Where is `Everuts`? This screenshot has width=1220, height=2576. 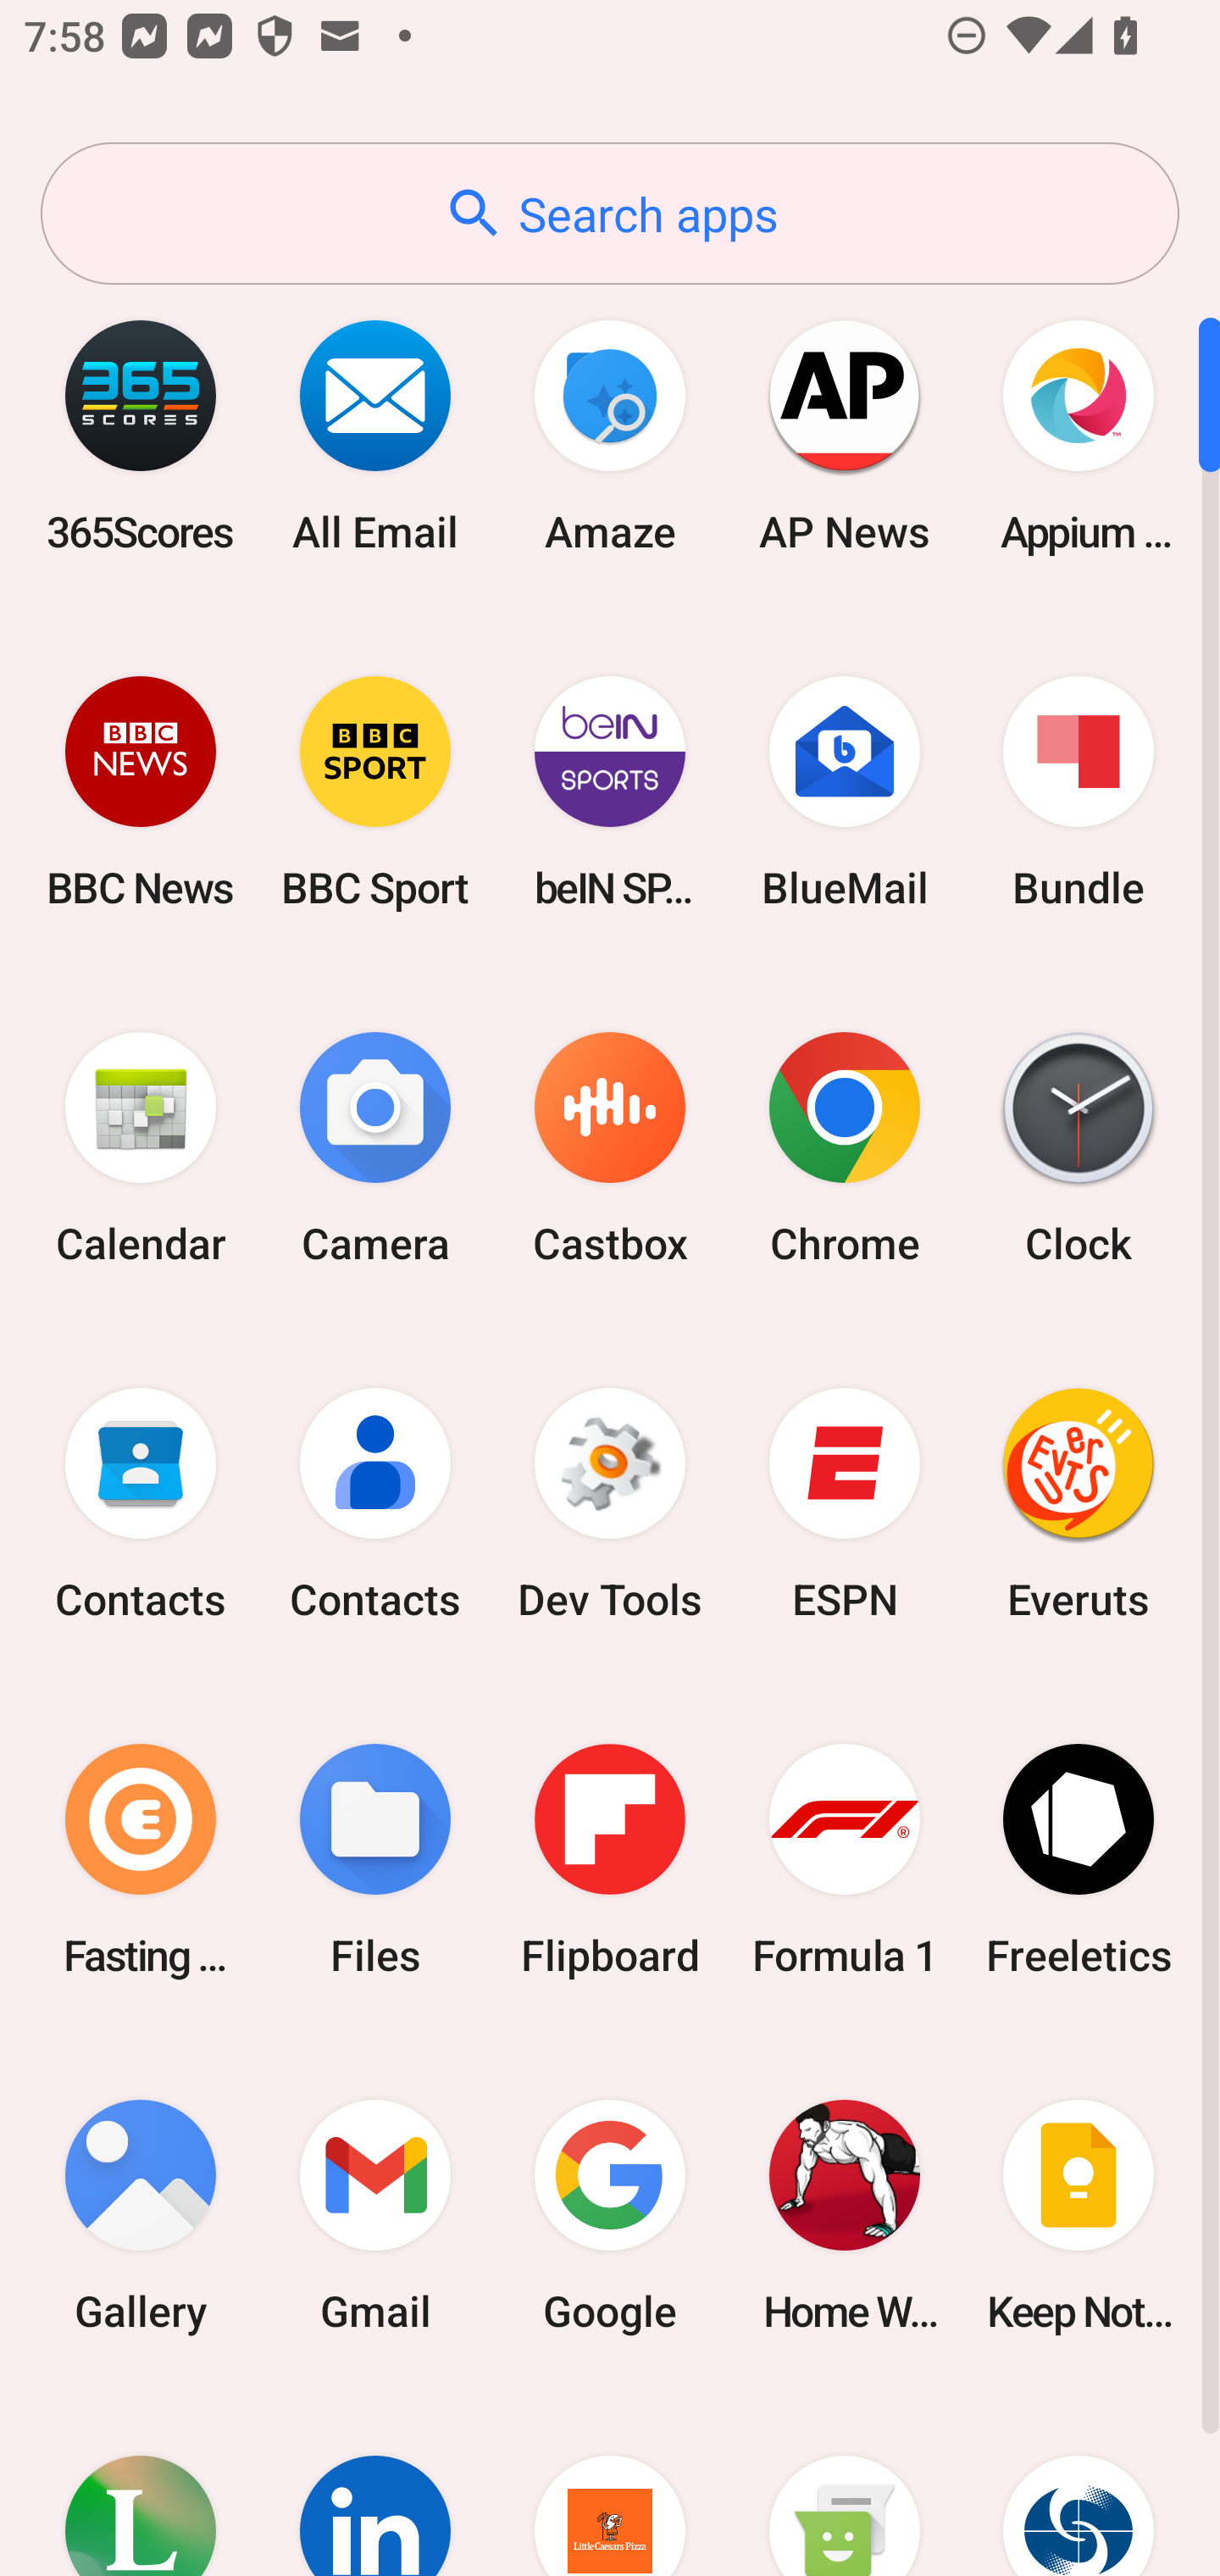 Everuts is located at coordinates (1079, 1504).